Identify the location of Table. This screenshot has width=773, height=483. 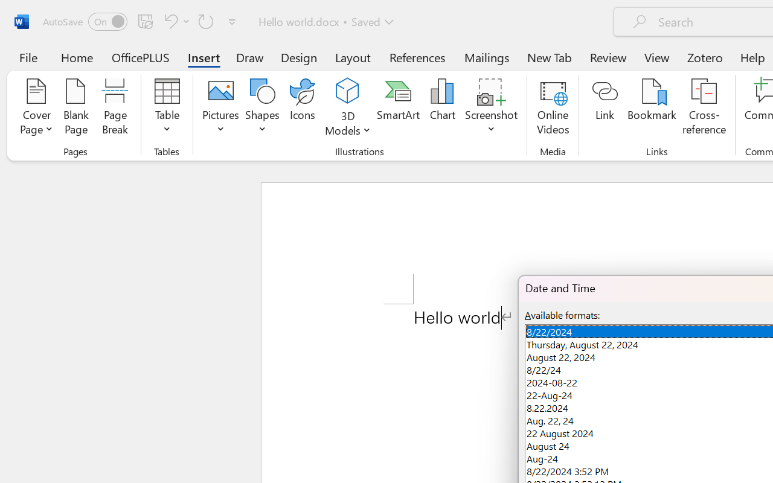
(167, 109).